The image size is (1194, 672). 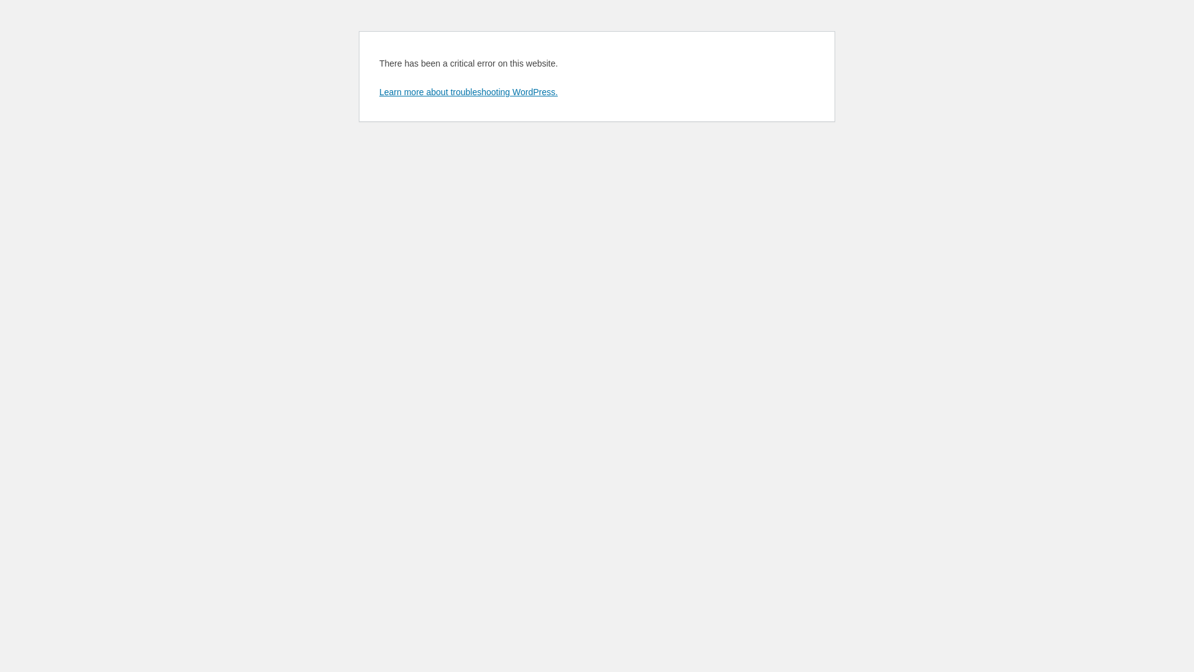 What do you see at coordinates (469, 92) in the screenshot?
I see `Learn more about troubleshooting WordPress.` at bounding box center [469, 92].